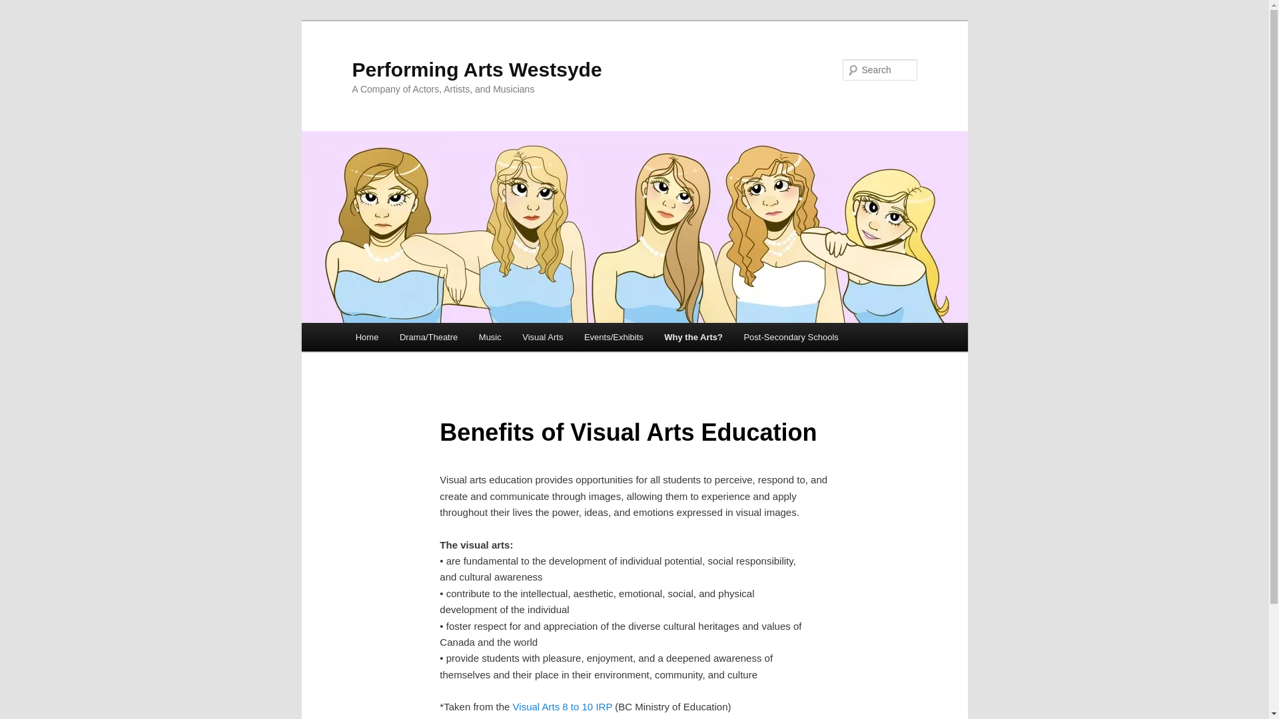 This screenshot has height=719, width=1279. Describe the element at coordinates (542, 337) in the screenshot. I see `Visual Arts` at that location.